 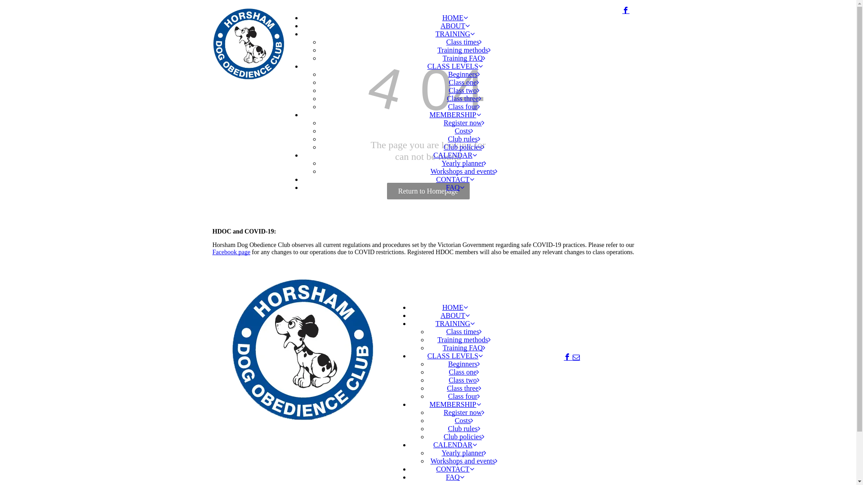 What do you see at coordinates (231, 252) in the screenshot?
I see `Facebook page` at bounding box center [231, 252].